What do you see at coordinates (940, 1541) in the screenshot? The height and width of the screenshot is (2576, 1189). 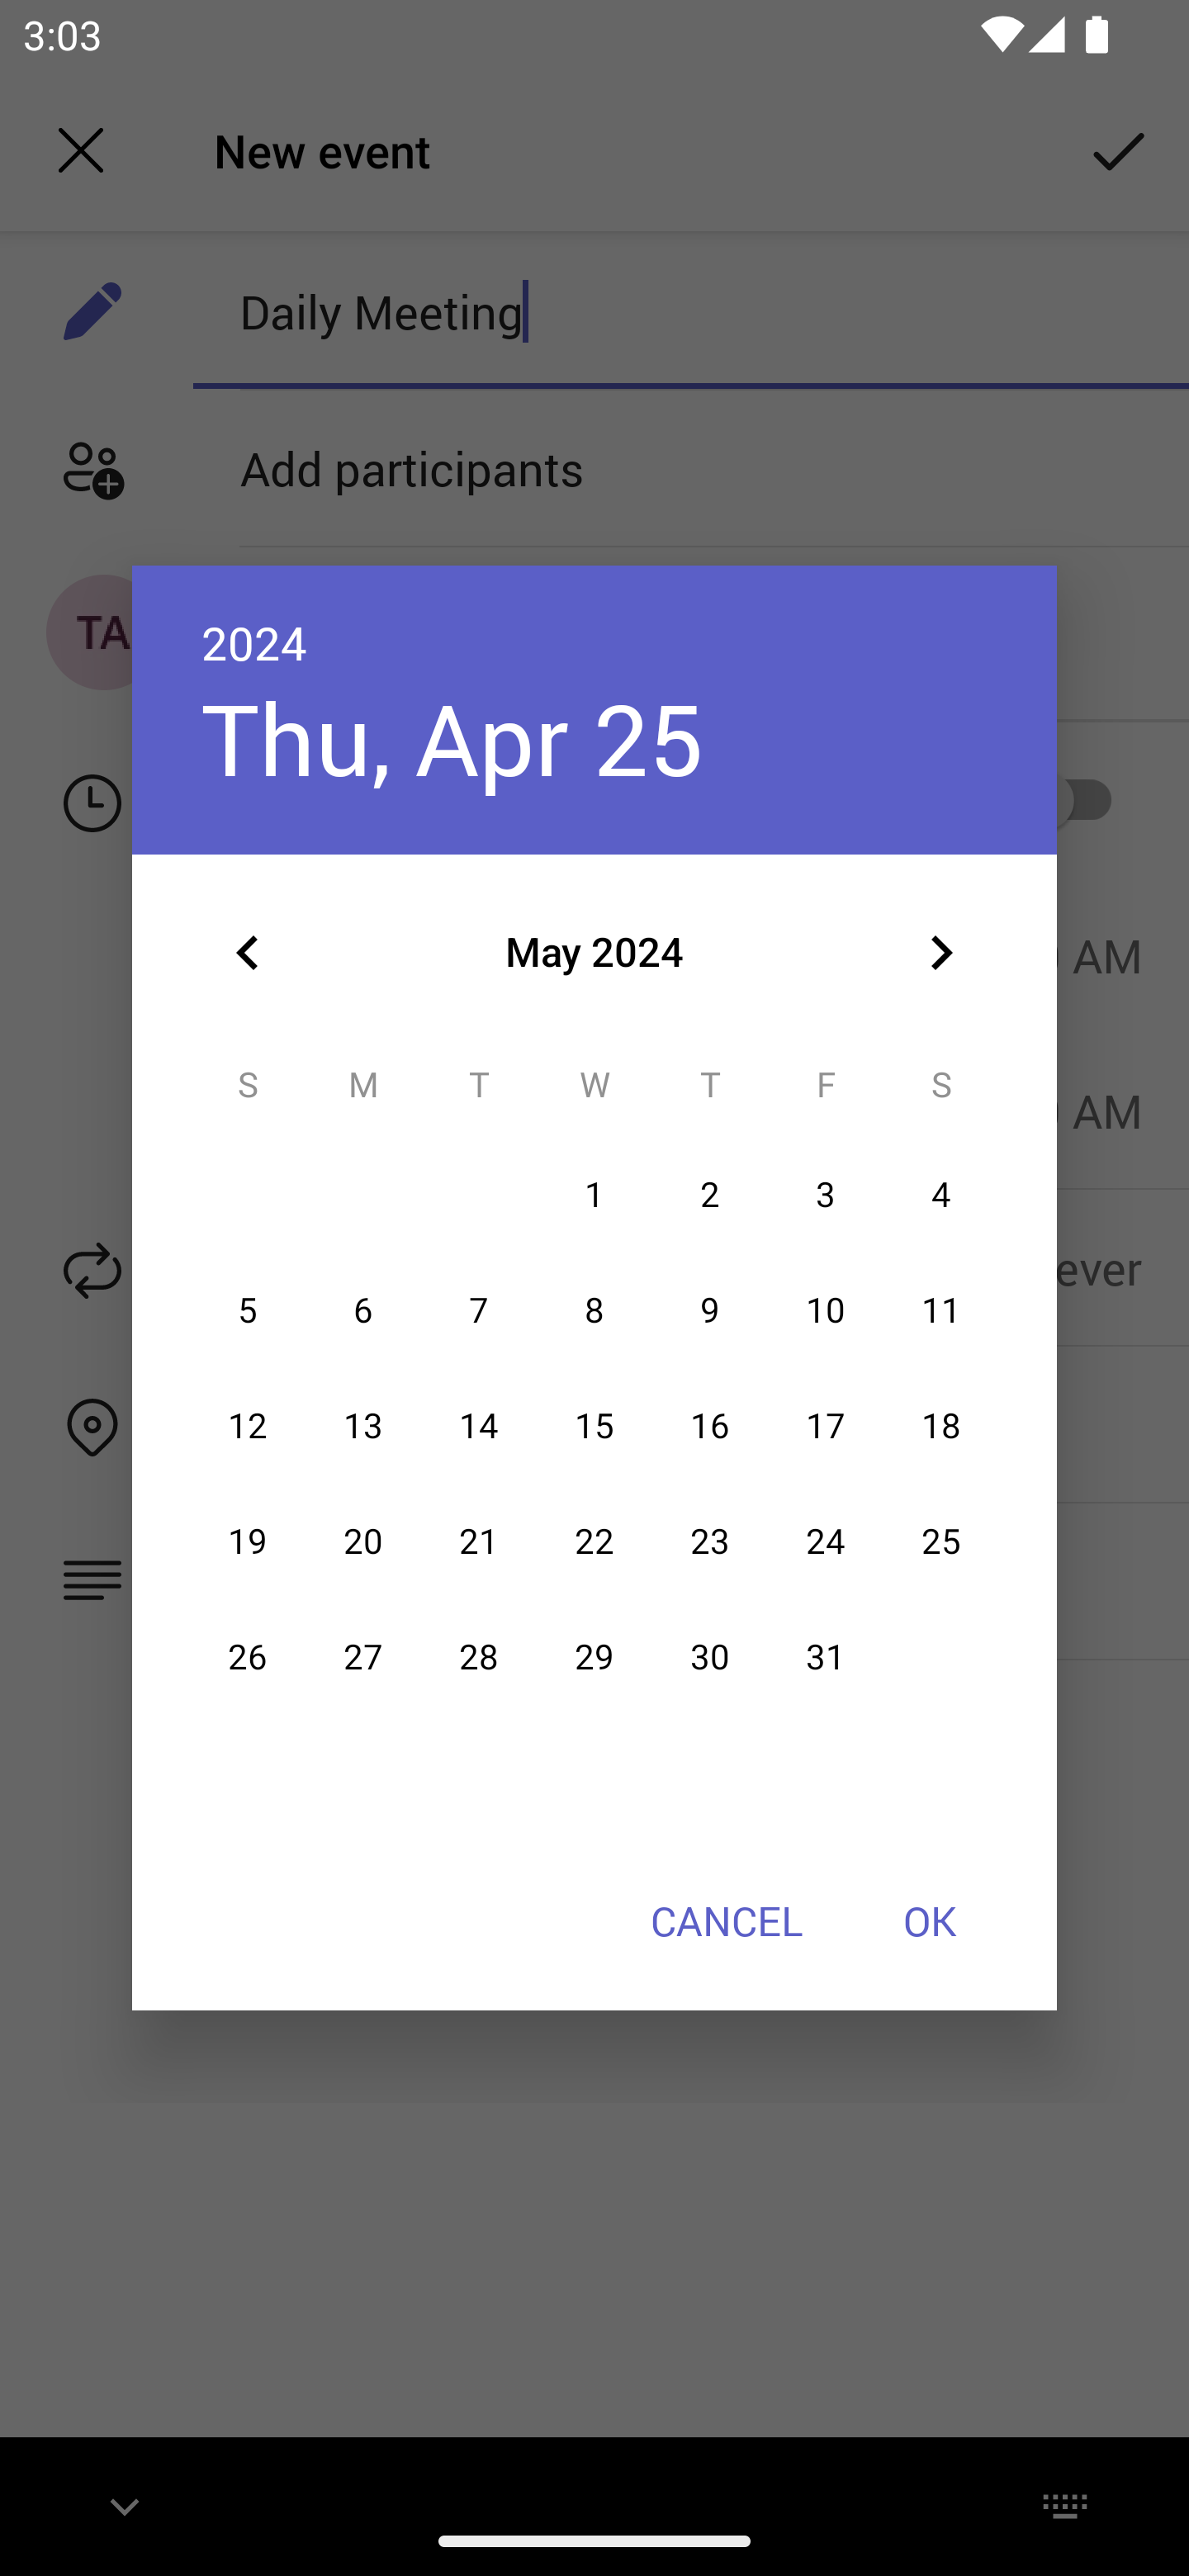 I see `25 25 May 2024` at bounding box center [940, 1541].